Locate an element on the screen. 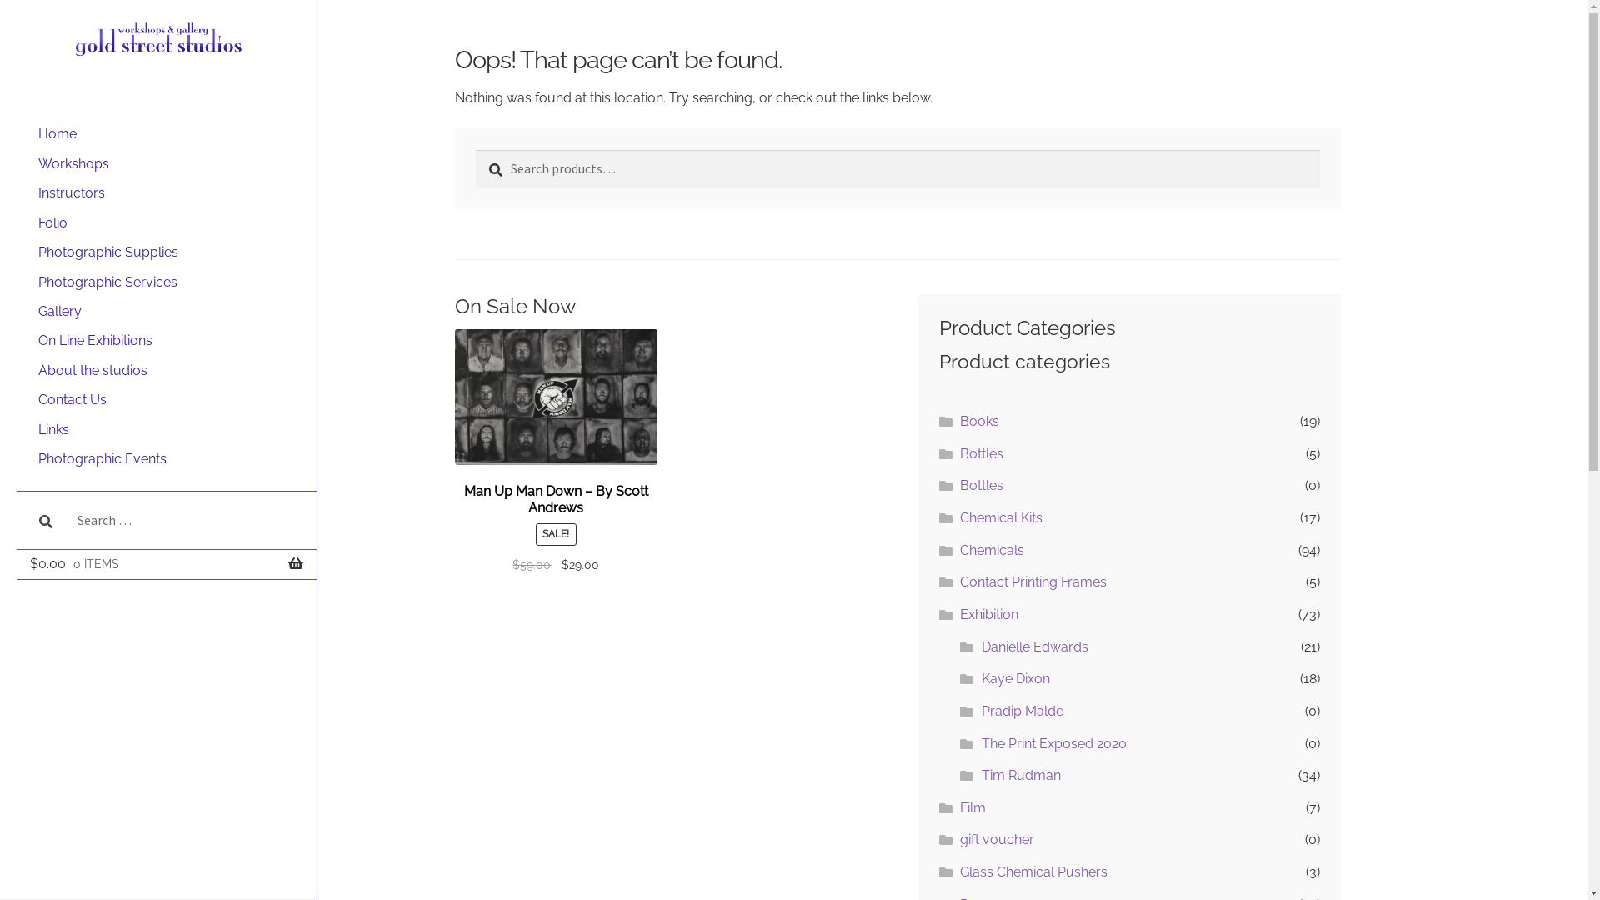 Image resolution: width=1600 pixels, height=900 pixels. Bottles is located at coordinates (982, 453).